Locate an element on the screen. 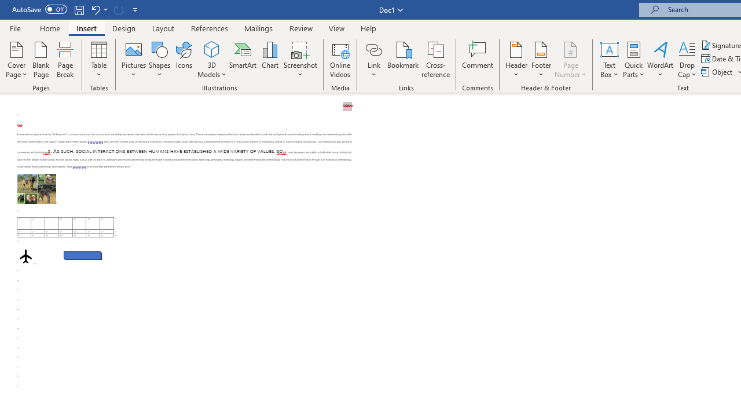 The image size is (741, 417). Link is located at coordinates (373, 49).